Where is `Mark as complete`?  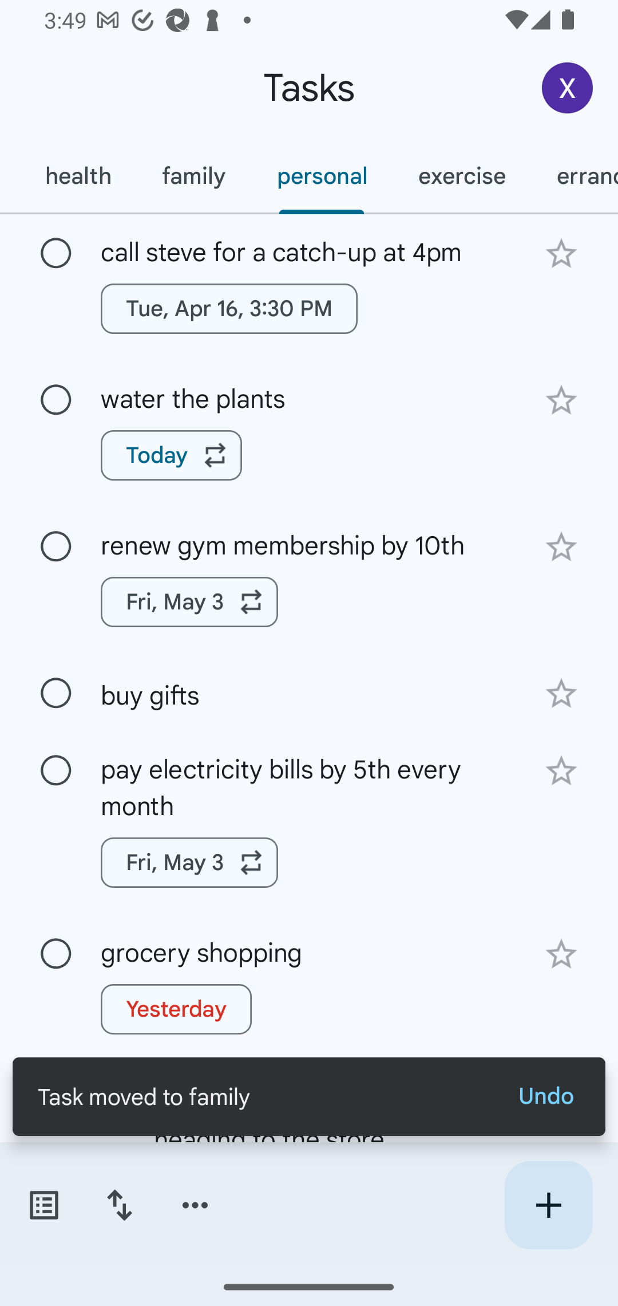
Mark as complete is located at coordinates (56, 400).